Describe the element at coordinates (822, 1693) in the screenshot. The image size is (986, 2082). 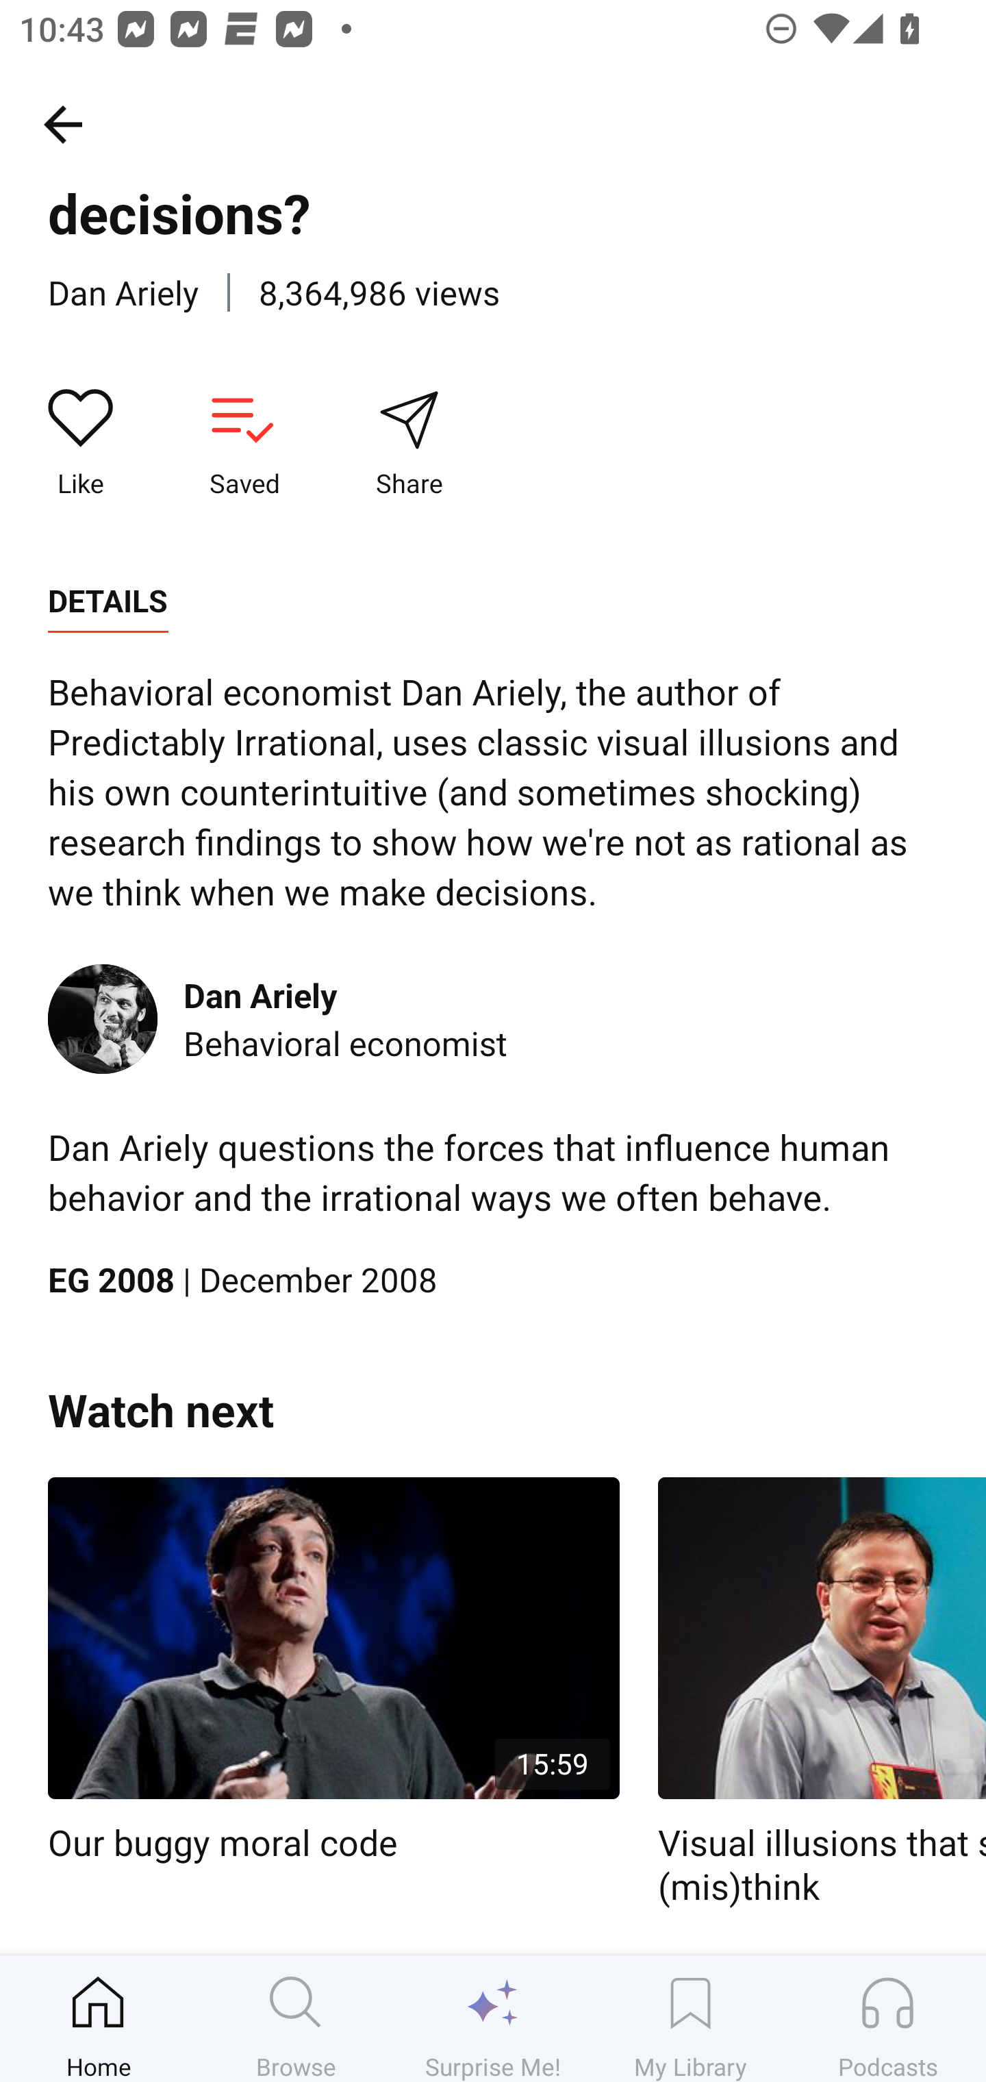
I see `Visual illusions that show how we (mis)think` at that location.